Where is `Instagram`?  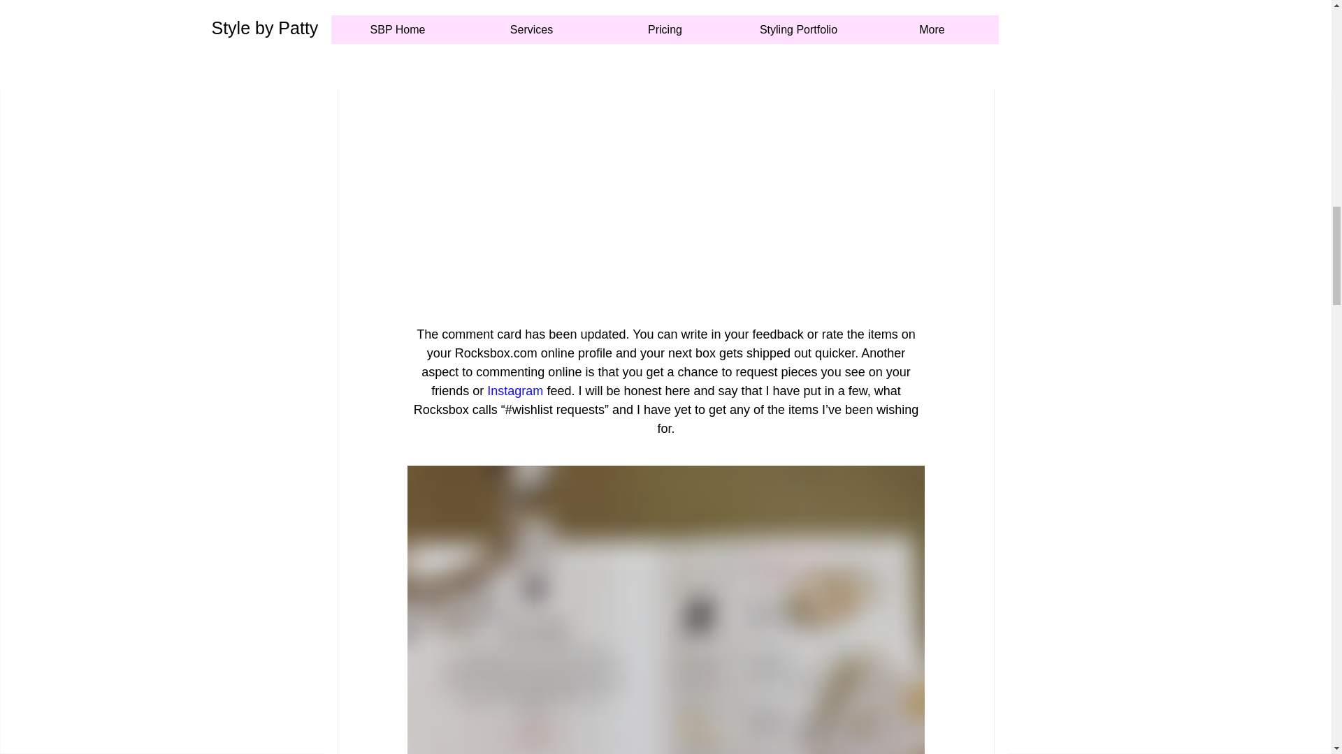 Instagram is located at coordinates (514, 391).